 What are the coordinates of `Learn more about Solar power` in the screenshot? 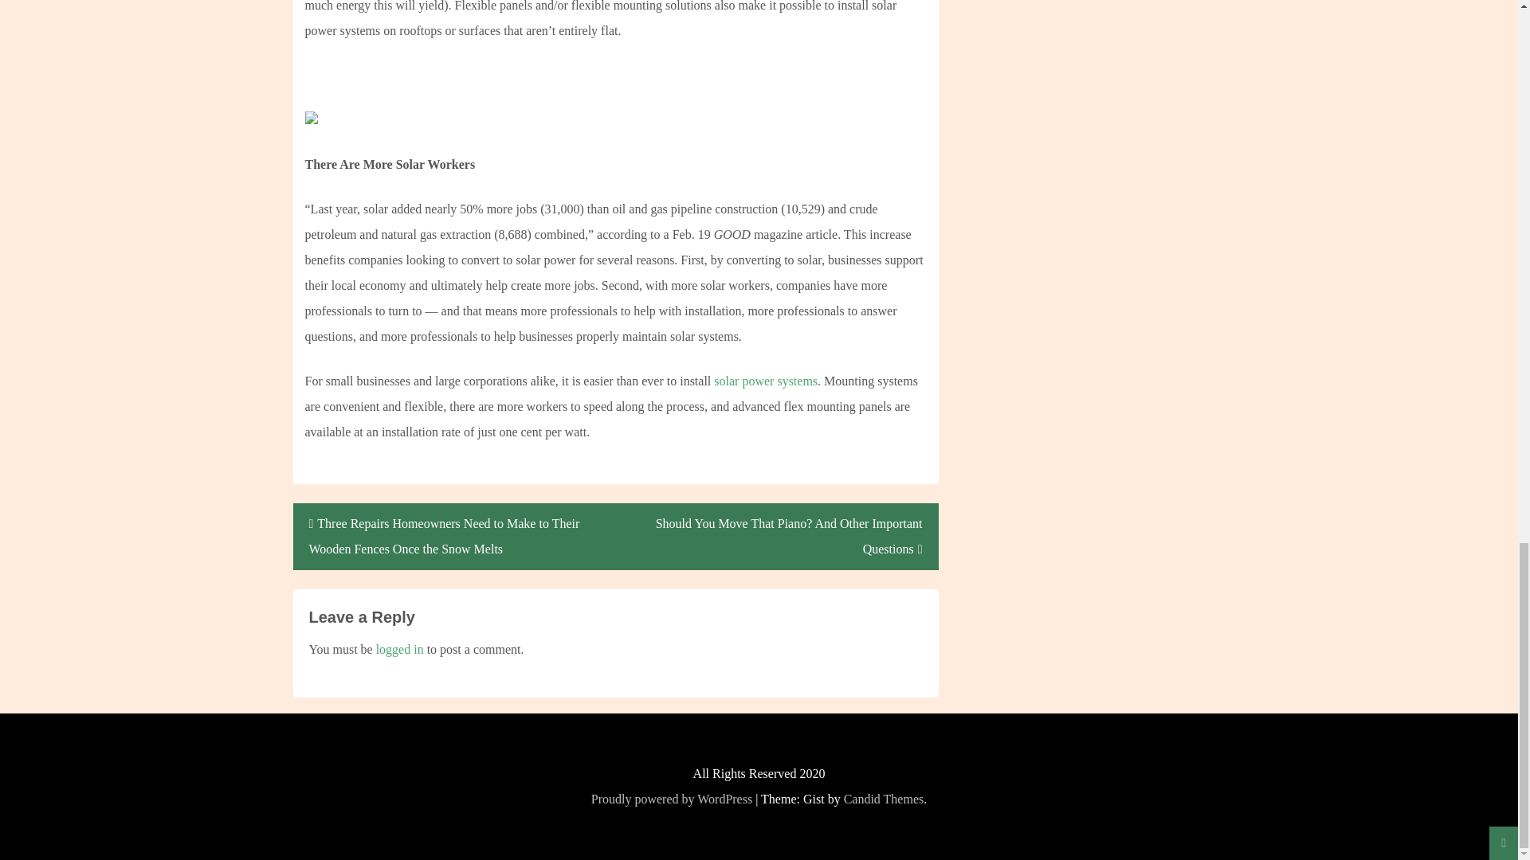 It's located at (765, 381).